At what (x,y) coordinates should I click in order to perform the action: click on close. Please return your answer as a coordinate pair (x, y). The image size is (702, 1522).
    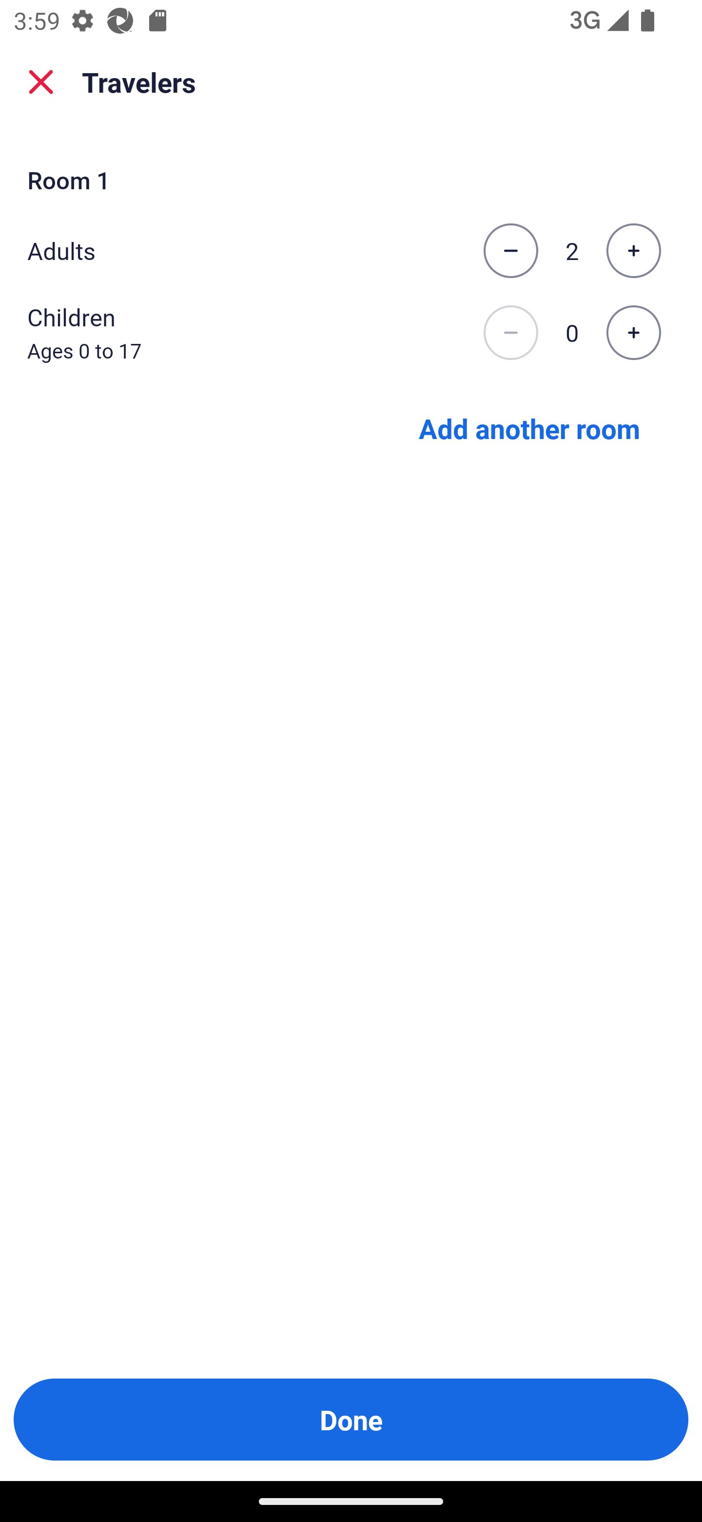
    Looking at the image, I should click on (41, 82).